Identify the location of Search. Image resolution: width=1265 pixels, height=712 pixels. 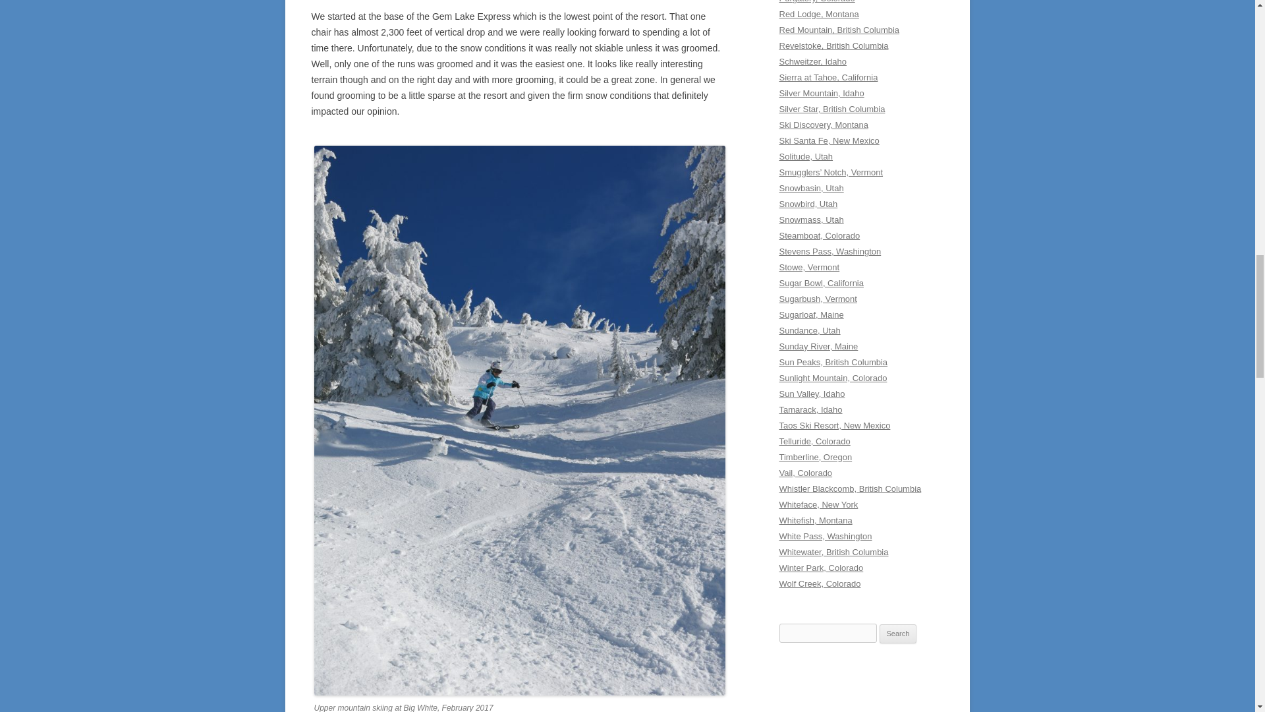
(898, 634).